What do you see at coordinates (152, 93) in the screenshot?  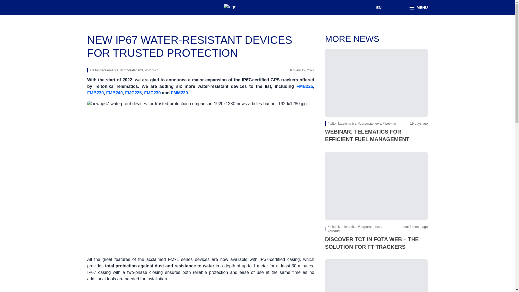 I see `FMC230` at bounding box center [152, 93].